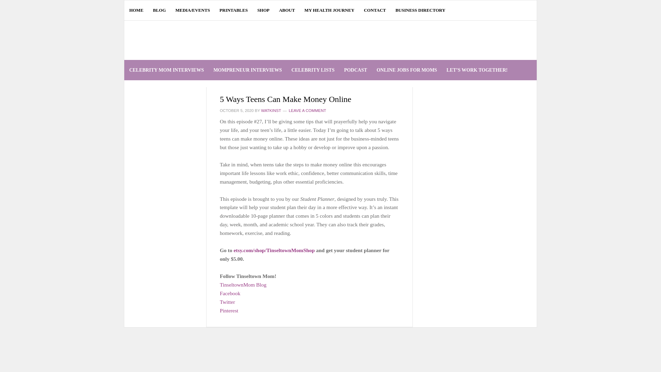  What do you see at coordinates (200, 40) in the screenshot?
I see `TINSELTOWN MOM` at bounding box center [200, 40].